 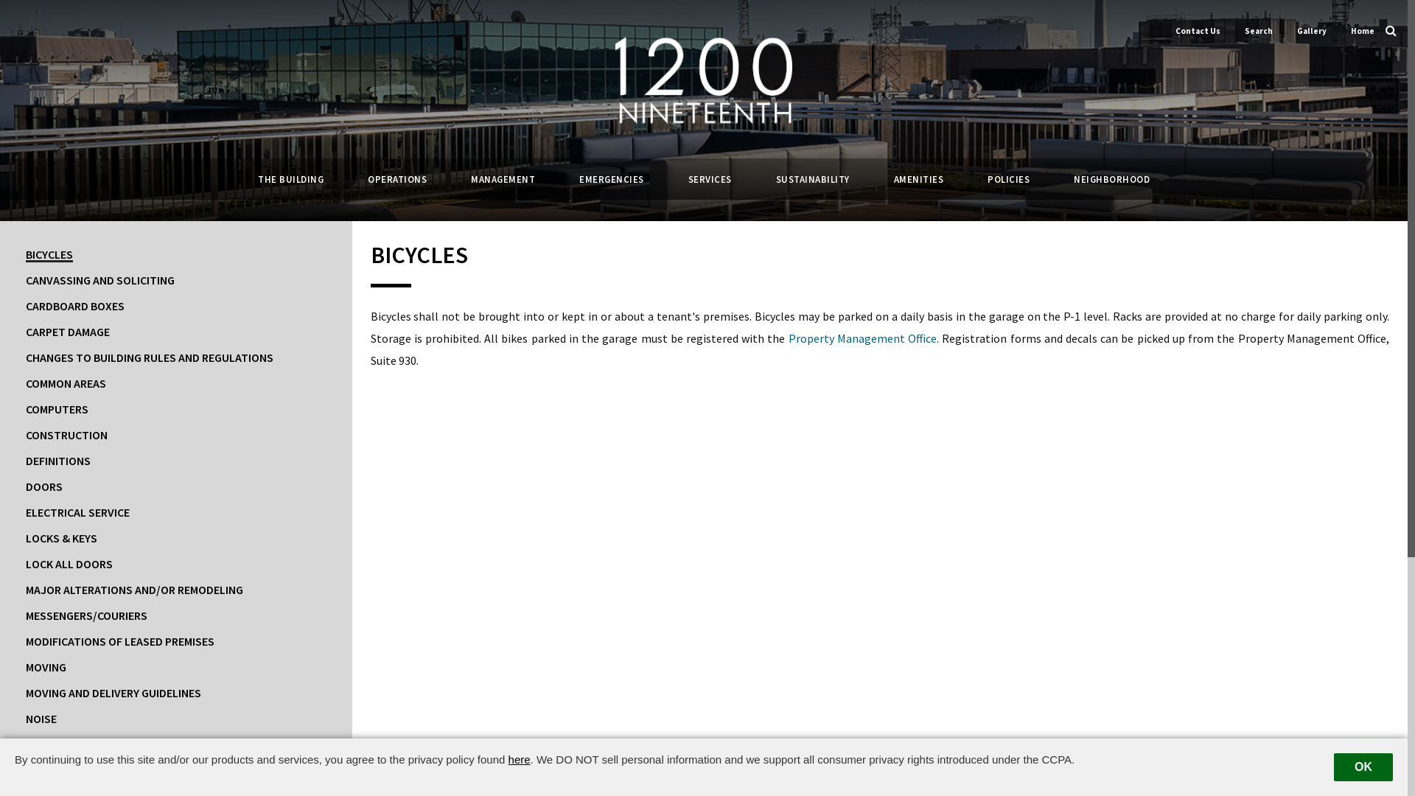 I want to click on SUSTAINABILITY, so click(x=812, y=180).